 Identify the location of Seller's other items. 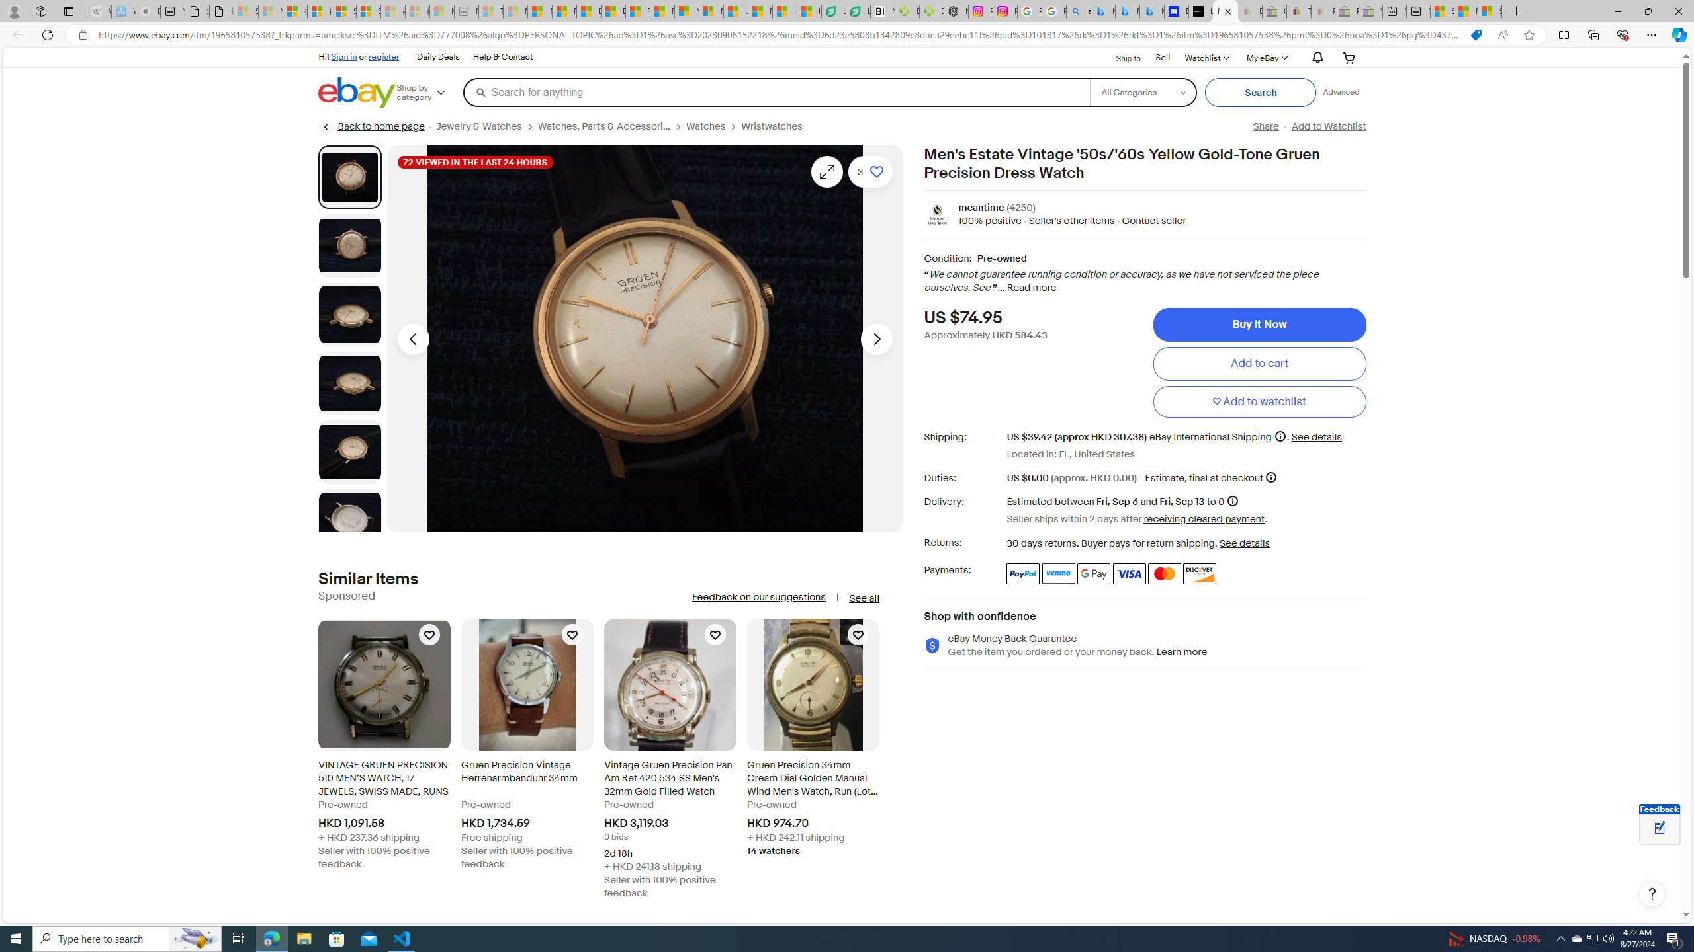
(1071, 221).